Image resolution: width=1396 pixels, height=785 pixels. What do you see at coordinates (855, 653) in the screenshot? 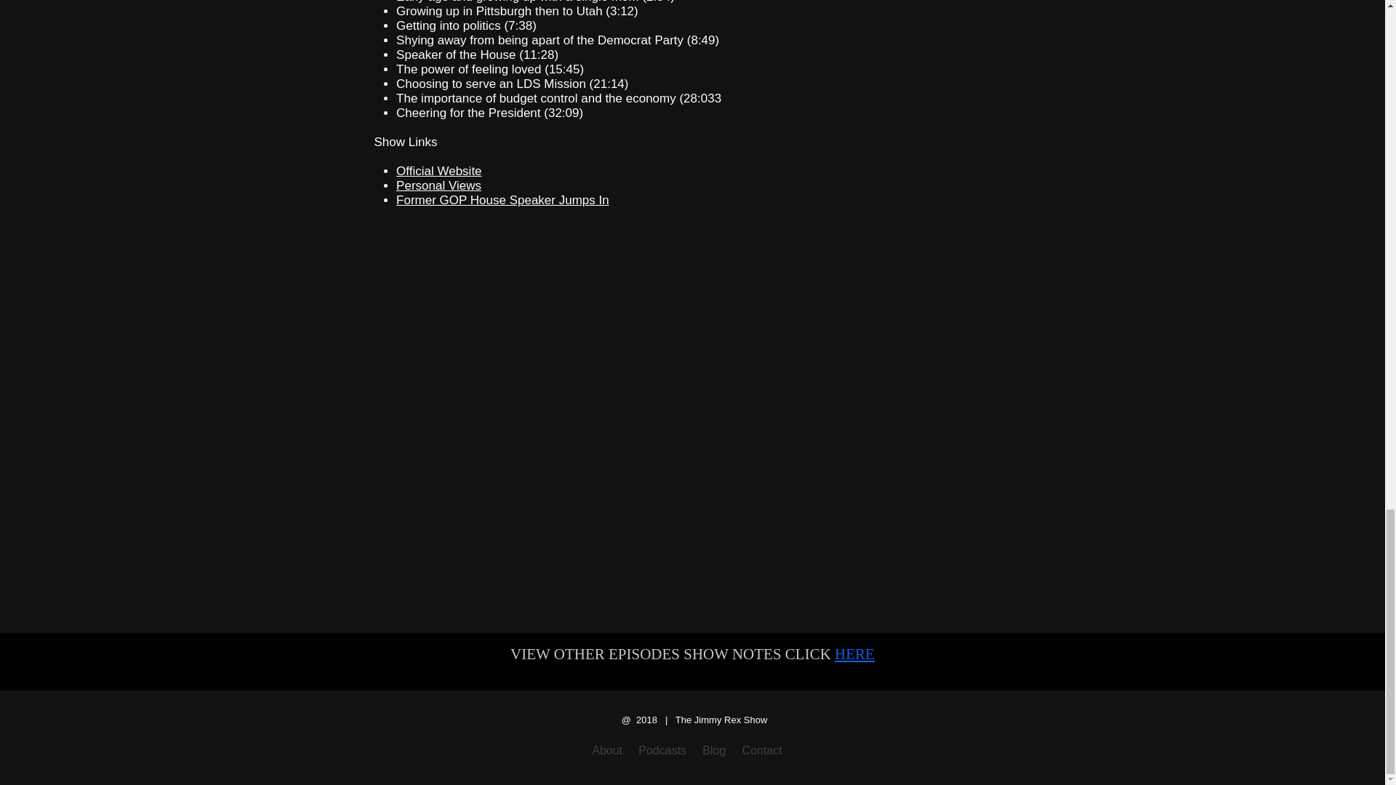
I see `HERE` at bounding box center [855, 653].